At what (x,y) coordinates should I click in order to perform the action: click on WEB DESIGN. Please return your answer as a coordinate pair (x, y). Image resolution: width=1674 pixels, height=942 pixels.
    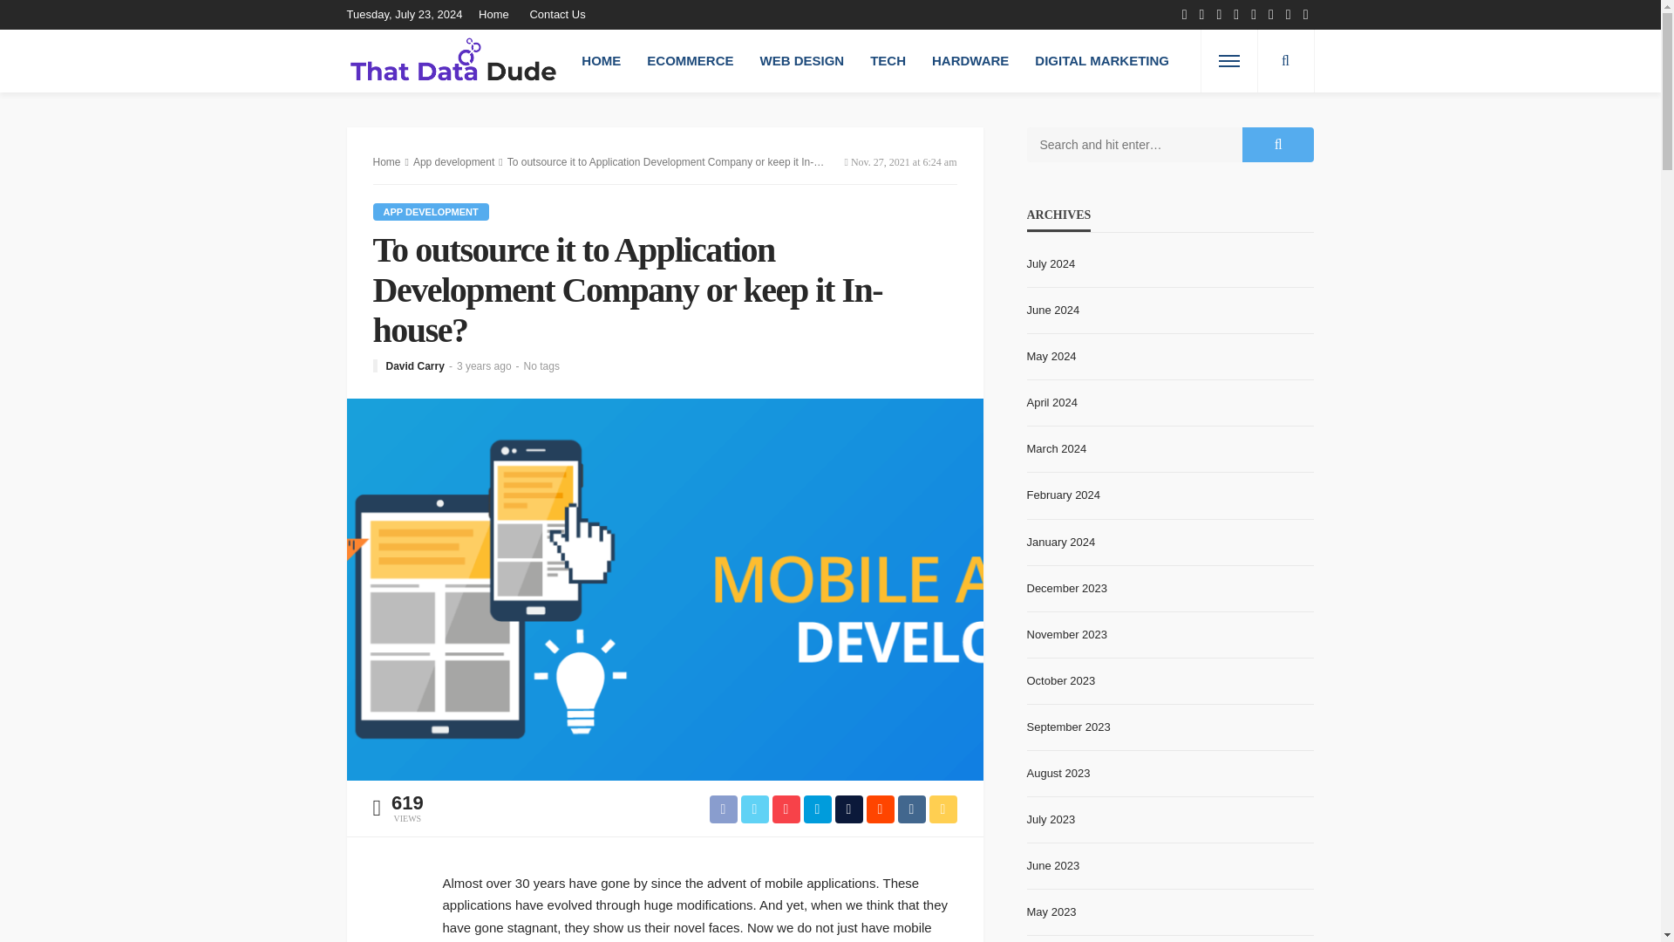
    Looking at the image, I should click on (802, 60).